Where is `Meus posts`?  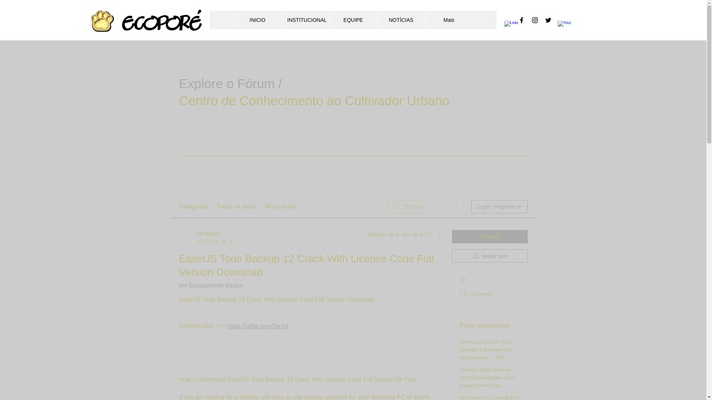
Meus posts is located at coordinates (305, 20).